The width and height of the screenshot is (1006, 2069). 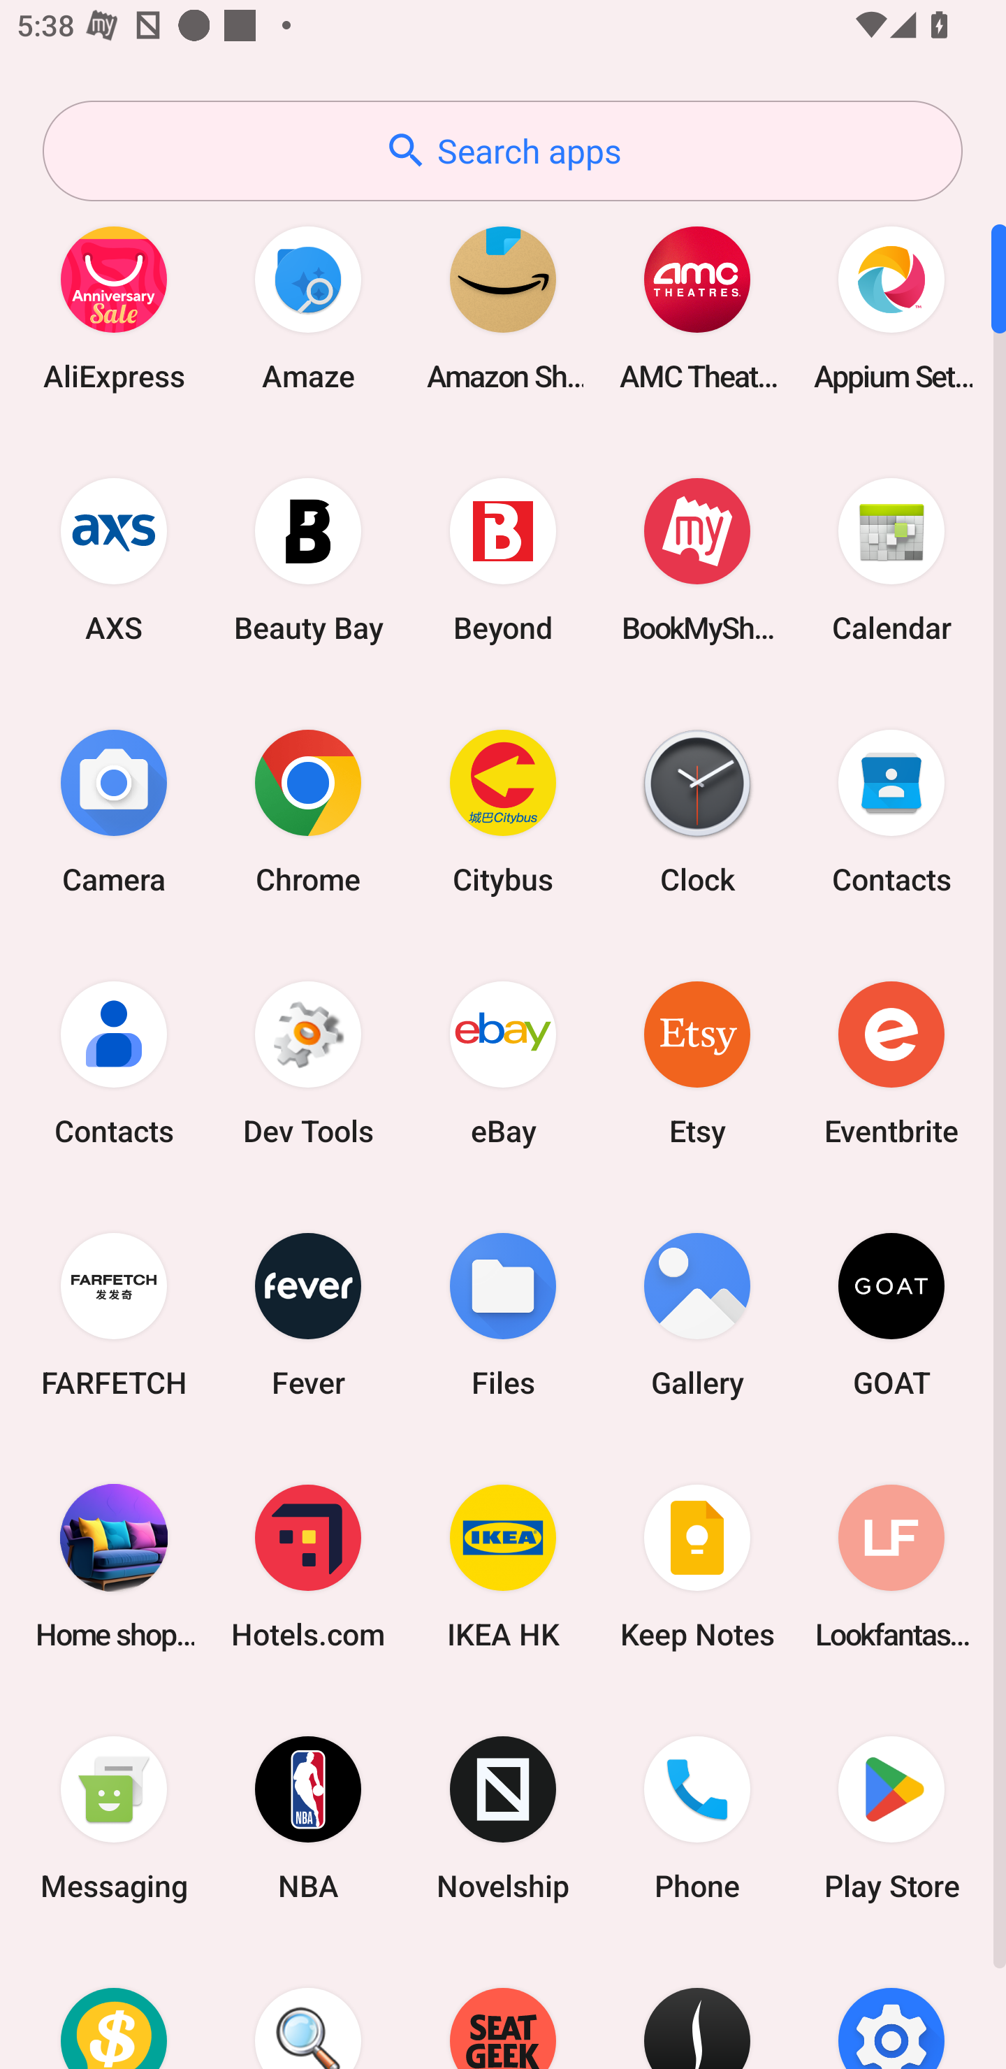 I want to click on Price, so click(x=114, y=2007).